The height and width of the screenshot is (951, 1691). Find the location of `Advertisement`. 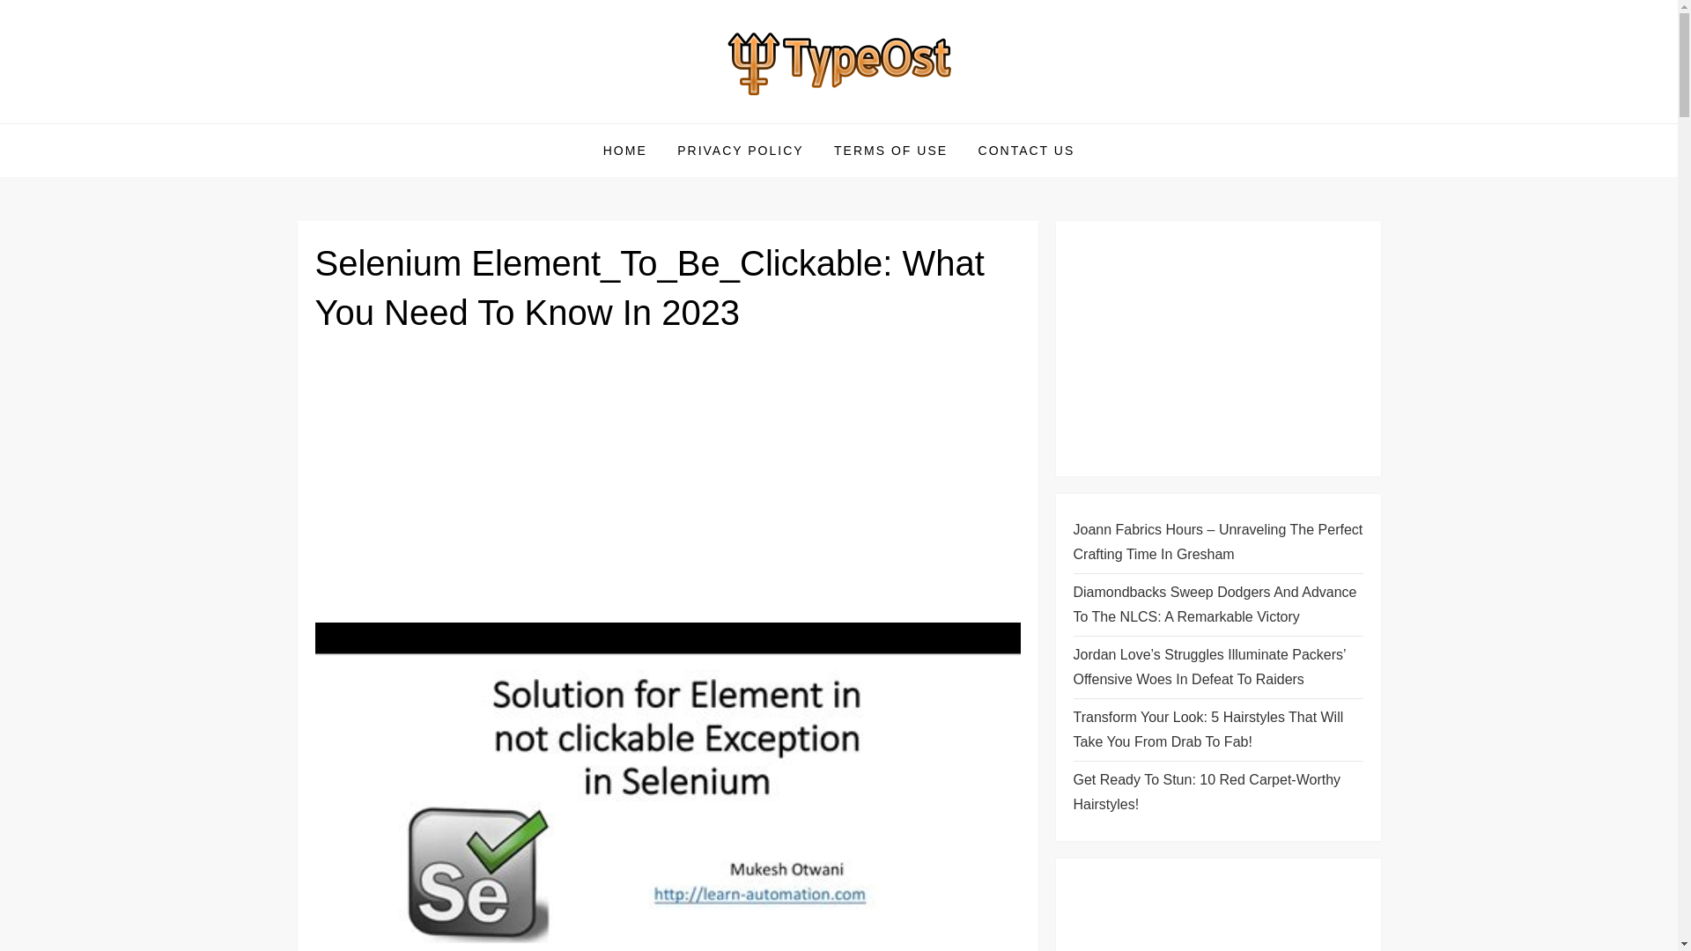

Advertisement is located at coordinates (1217, 349).